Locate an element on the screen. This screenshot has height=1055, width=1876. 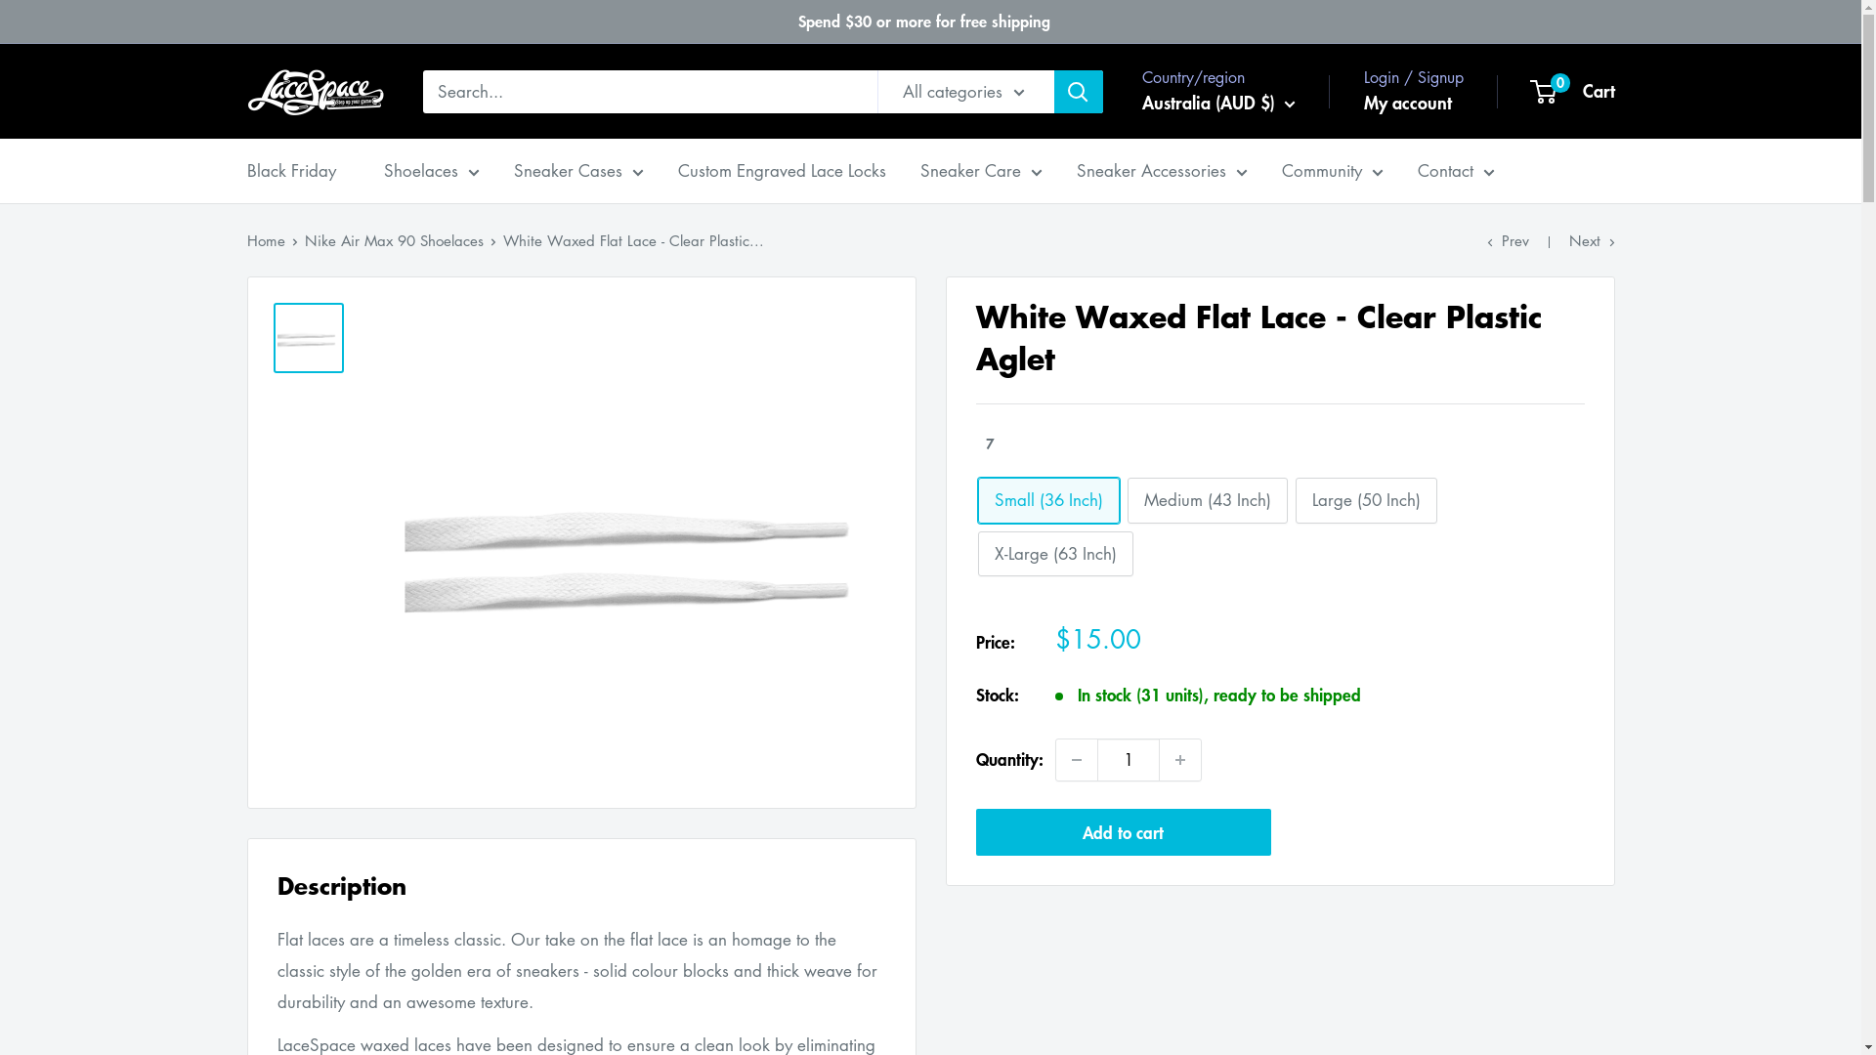
0
Cart is located at coordinates (1573, 92).